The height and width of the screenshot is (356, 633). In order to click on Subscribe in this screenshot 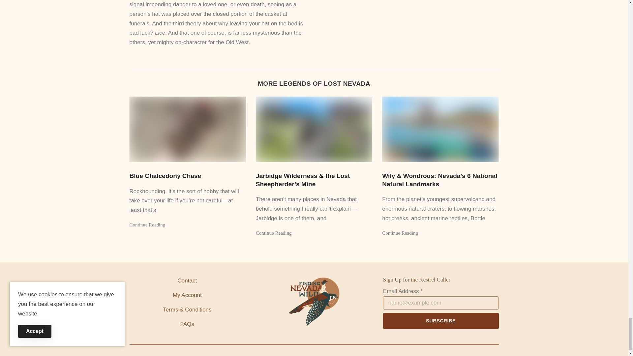, I will do `click(440, 321)`.